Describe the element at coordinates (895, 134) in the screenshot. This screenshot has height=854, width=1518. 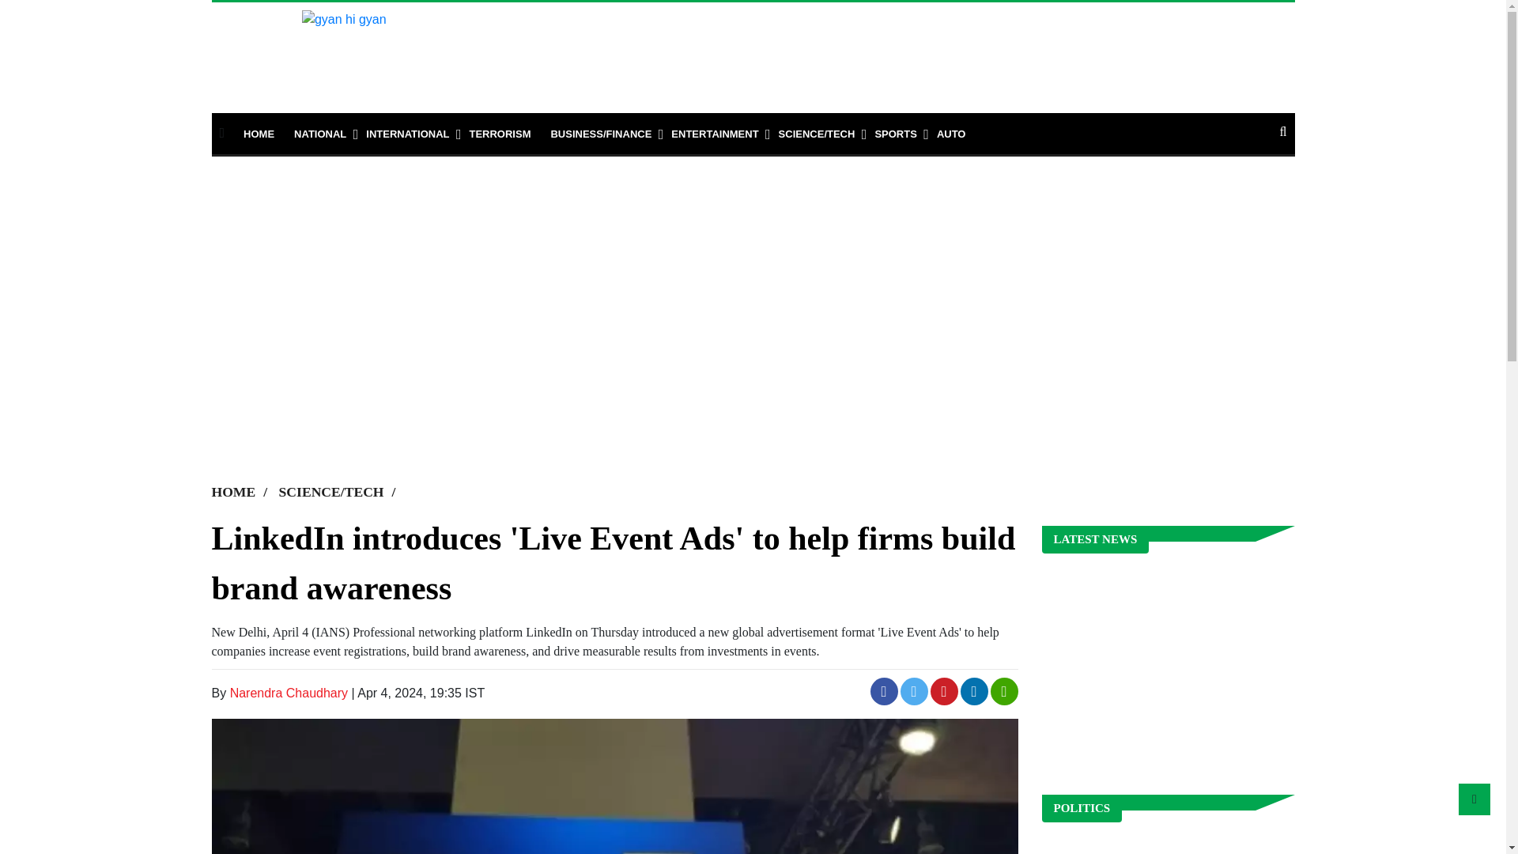
I see `SPORTS` at that location.